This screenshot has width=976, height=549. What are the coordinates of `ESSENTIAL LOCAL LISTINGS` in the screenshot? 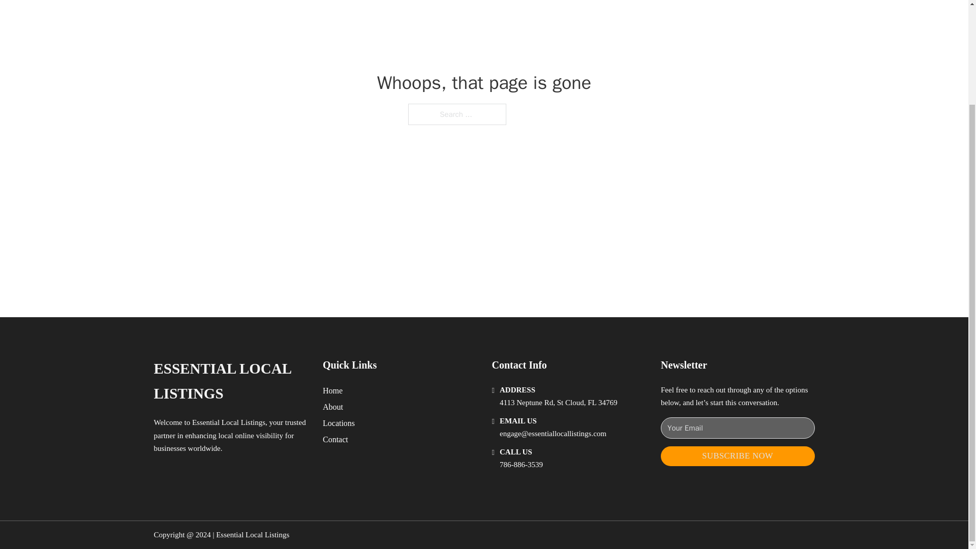 It's located at (230, 381).